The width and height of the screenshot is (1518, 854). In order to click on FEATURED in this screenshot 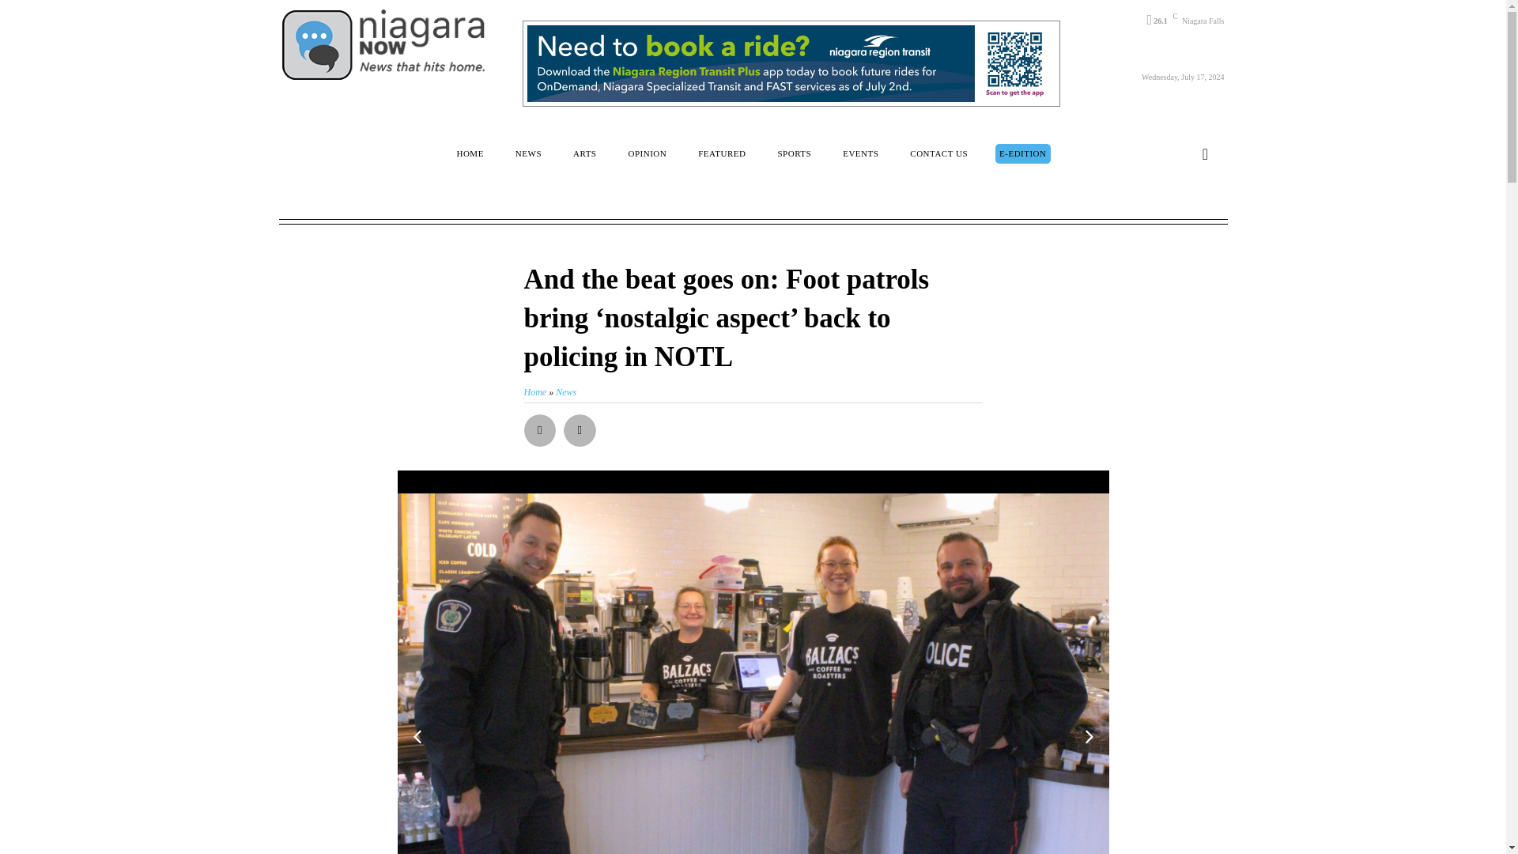, I will do `click(721, 153)`.